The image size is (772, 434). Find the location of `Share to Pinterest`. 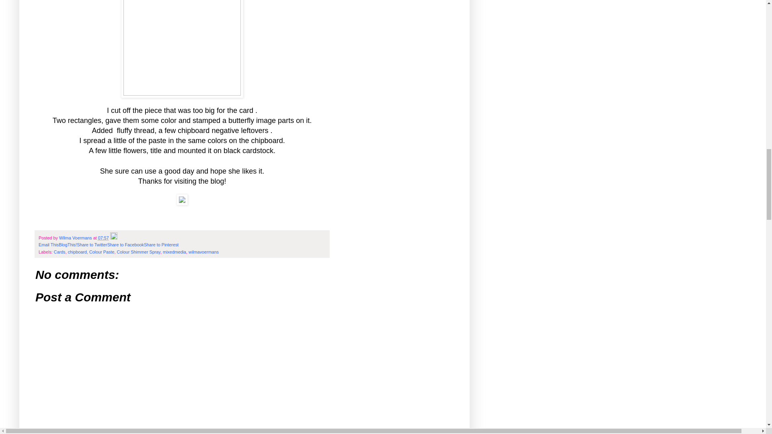

Share to Pinterest is located at coordinates (161, 244).